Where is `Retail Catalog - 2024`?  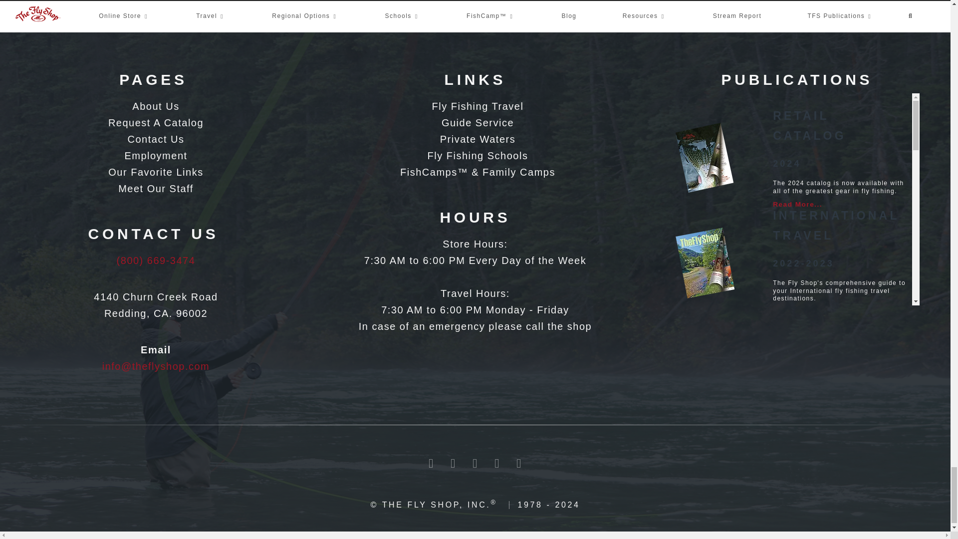
Retail Catalog - 2024 is located at coordinates (706, 159).